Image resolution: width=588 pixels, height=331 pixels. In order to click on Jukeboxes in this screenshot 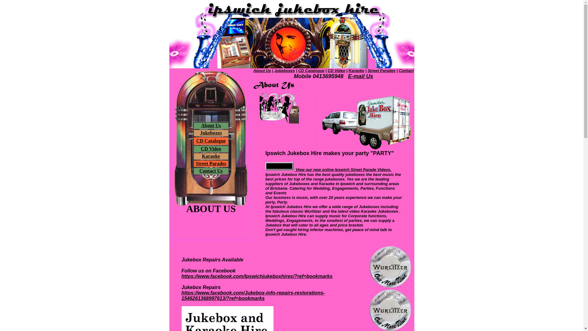, I will do `click(211, 133)`.